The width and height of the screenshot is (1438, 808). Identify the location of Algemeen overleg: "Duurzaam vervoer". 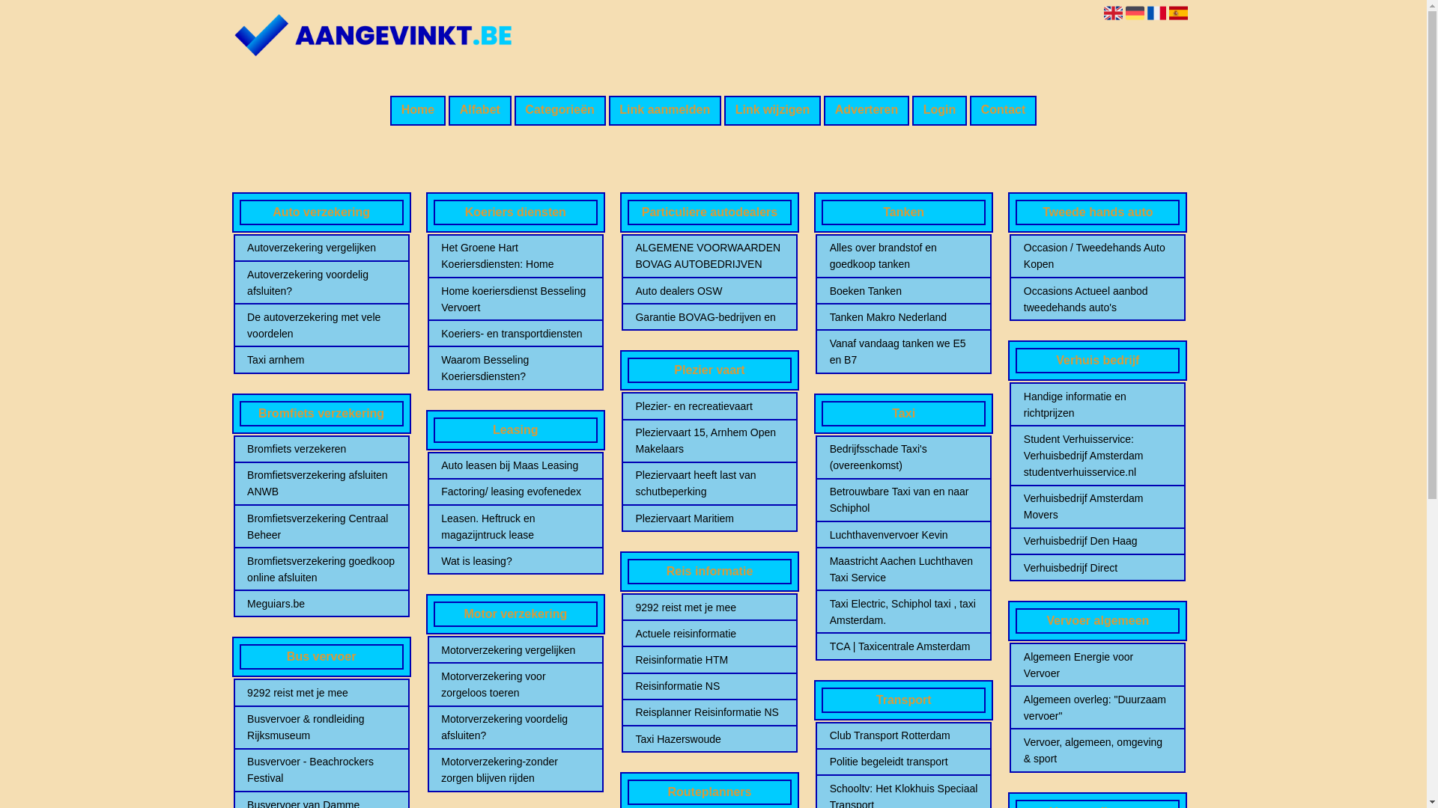
(1098, 708).